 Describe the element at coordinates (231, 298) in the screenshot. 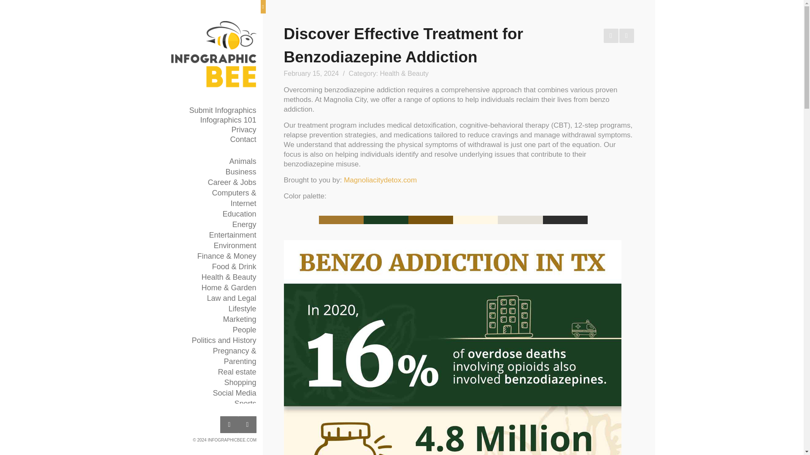

I see `Law and Legal` at that location.